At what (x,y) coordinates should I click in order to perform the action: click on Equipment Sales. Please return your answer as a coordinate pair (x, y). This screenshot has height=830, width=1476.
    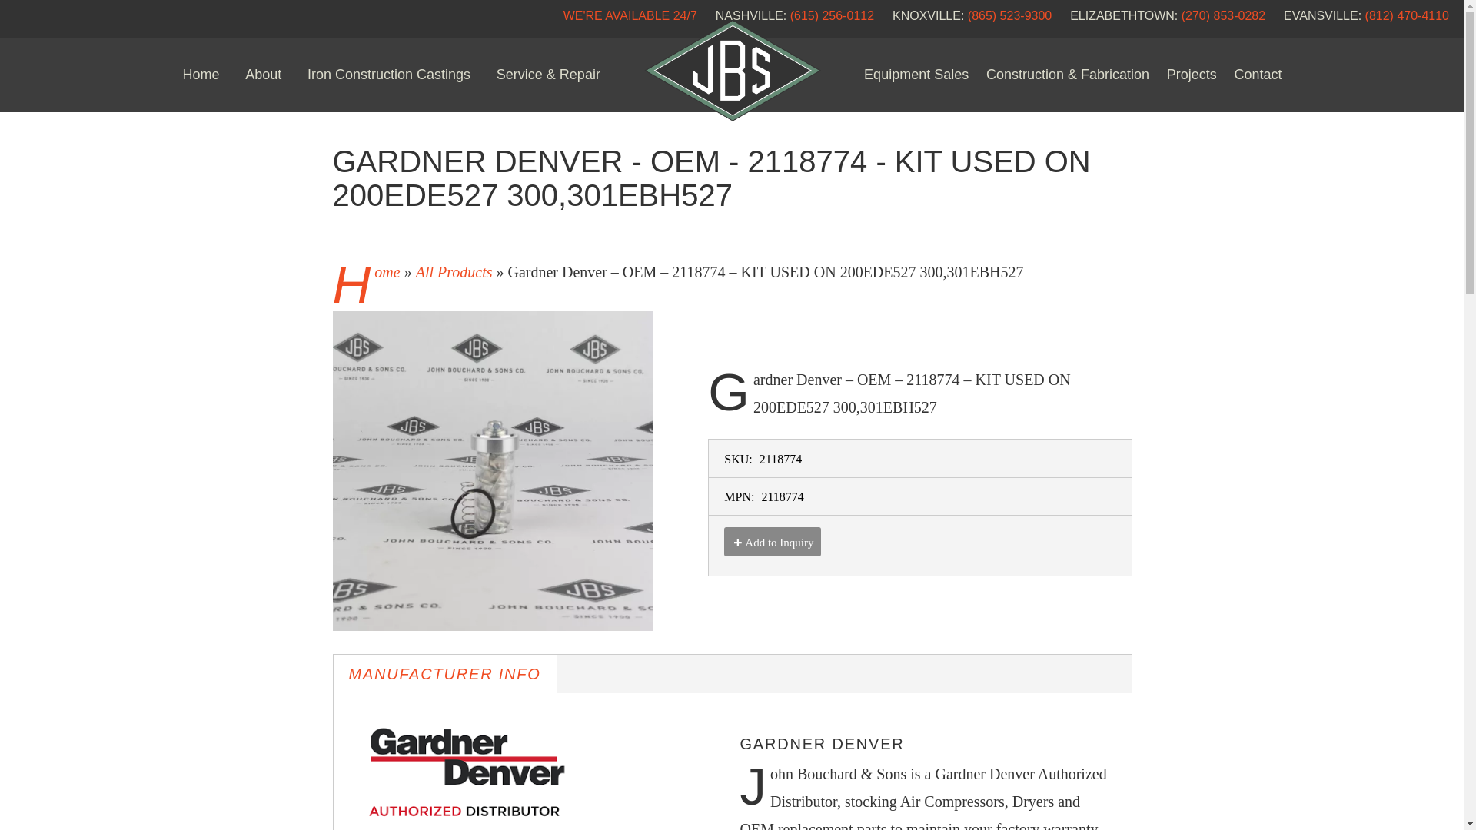
    Looking at the image, I should click on (916, 74).